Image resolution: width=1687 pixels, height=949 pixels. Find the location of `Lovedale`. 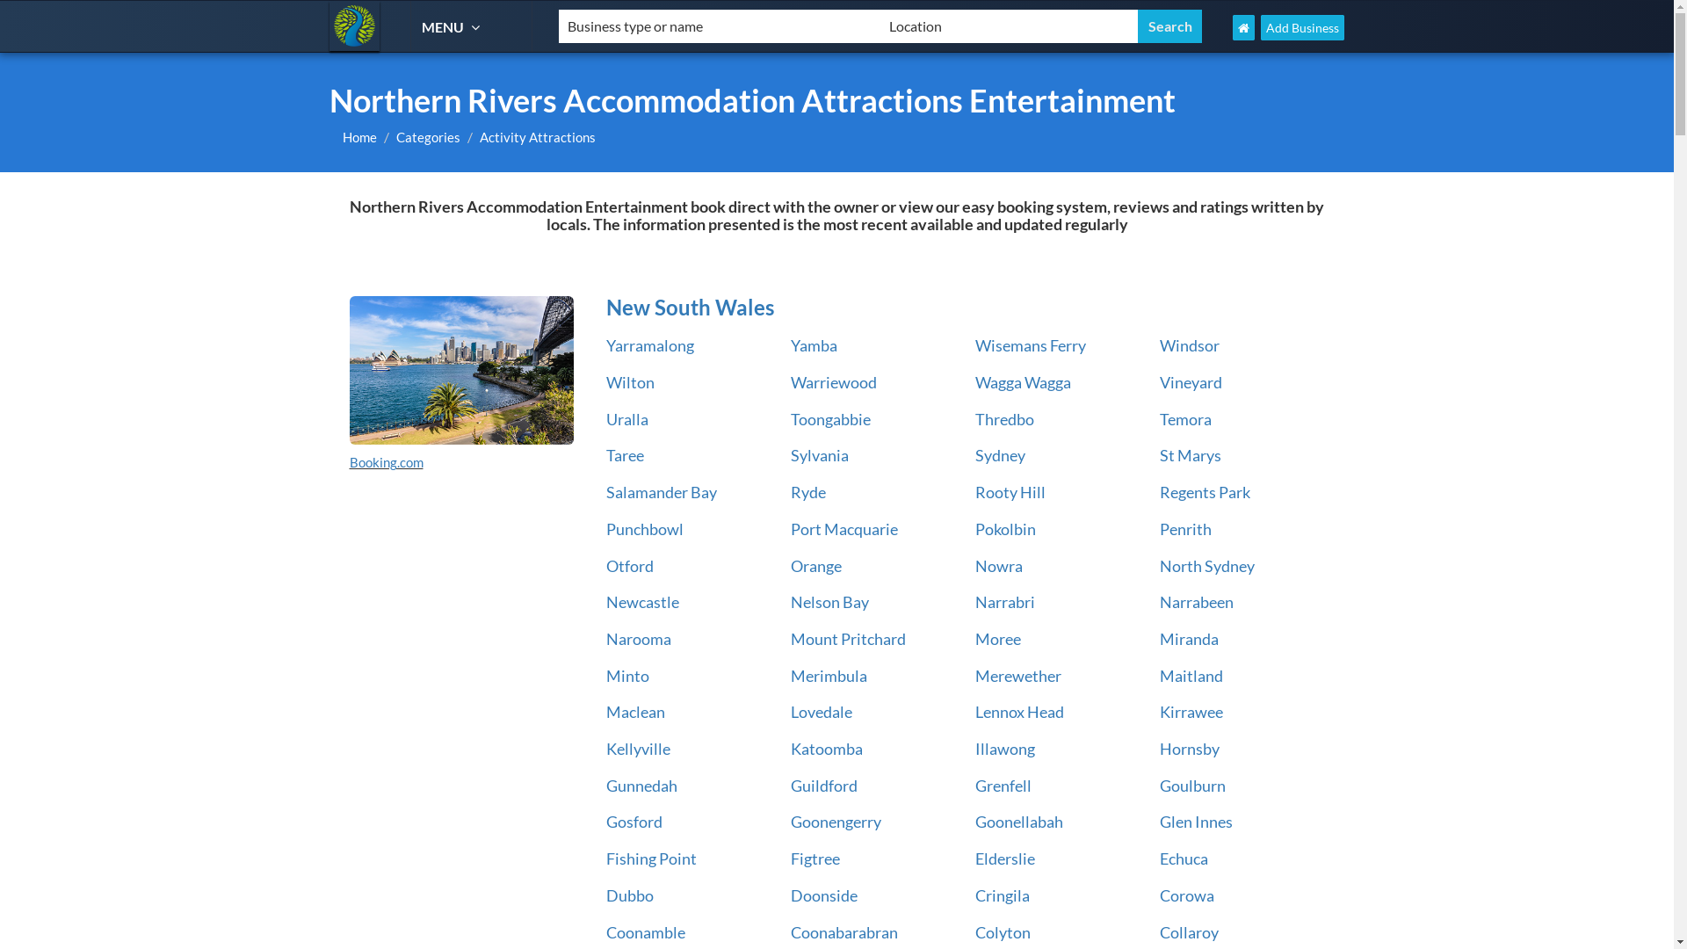

Lovedale is located at coordinates (822, 712).